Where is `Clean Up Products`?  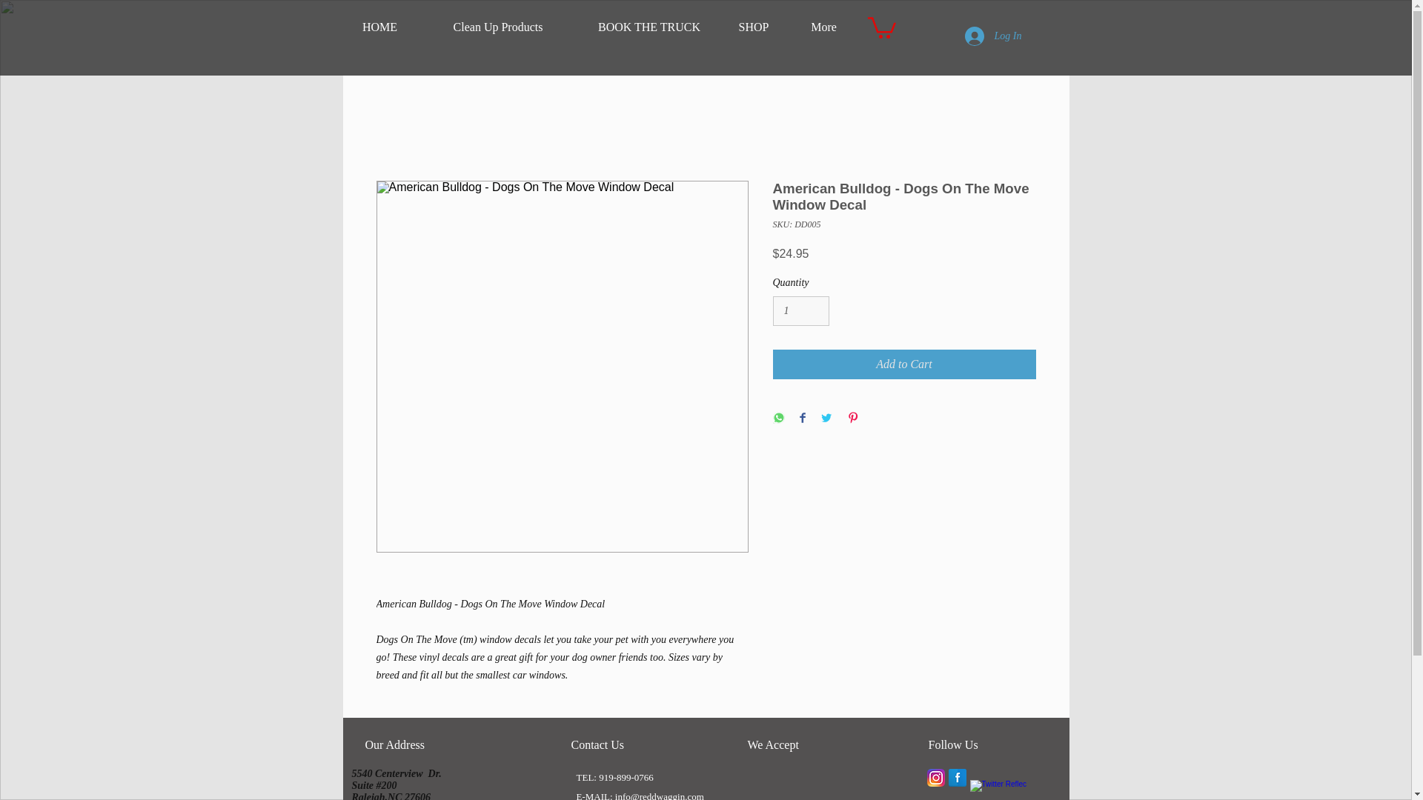 Clean Up Products is located at coordinates (497, 27).